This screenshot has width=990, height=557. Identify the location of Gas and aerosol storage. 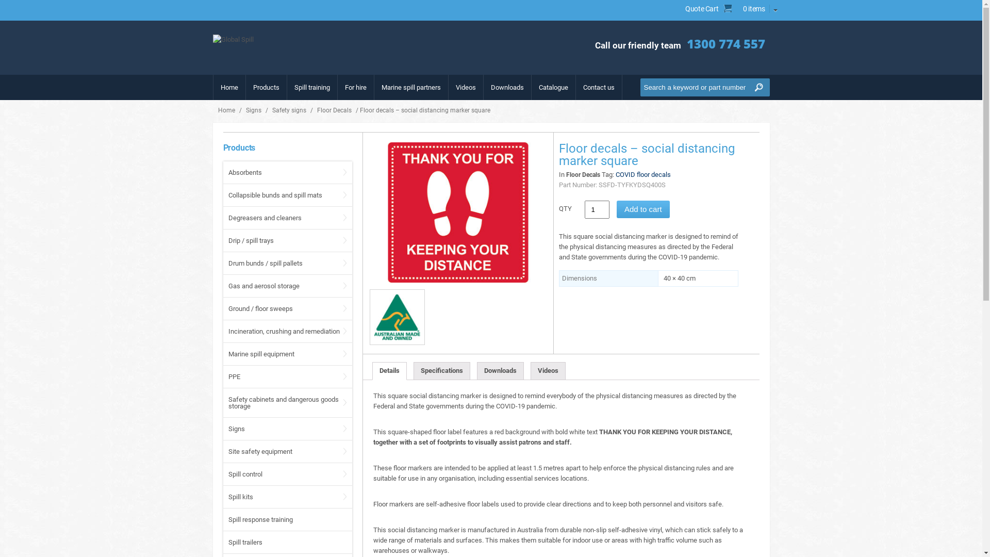
(263, 286).